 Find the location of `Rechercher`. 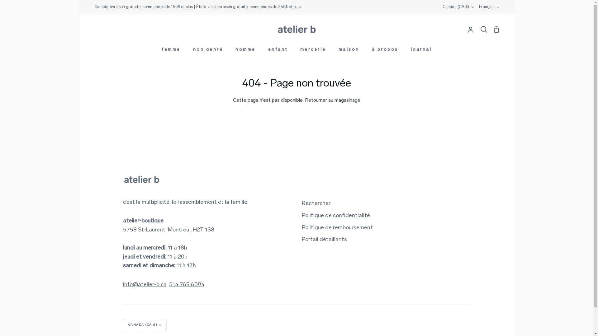

Rechercher is located at coordinates (316, 204).